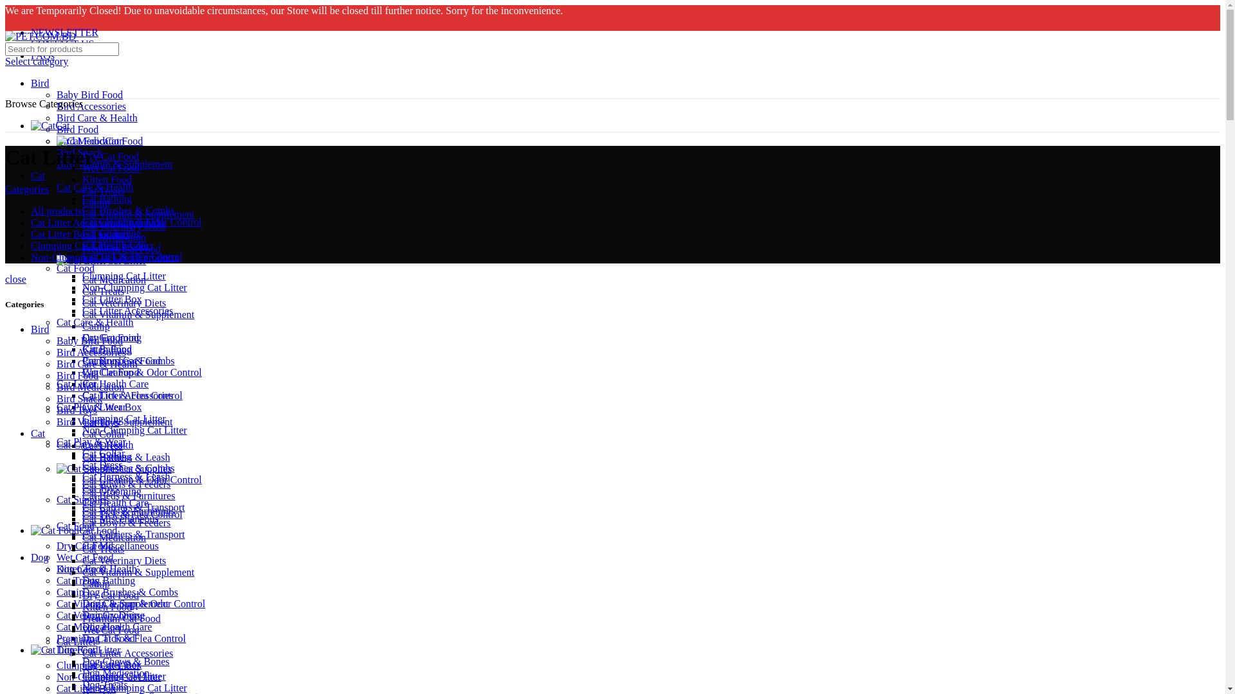 The height and width of the screenshot is (694, 1235). What do you see at coordinates (116, 384) in the screenshot?
I see `Cat Health Care` at bounding box center [116, 384].